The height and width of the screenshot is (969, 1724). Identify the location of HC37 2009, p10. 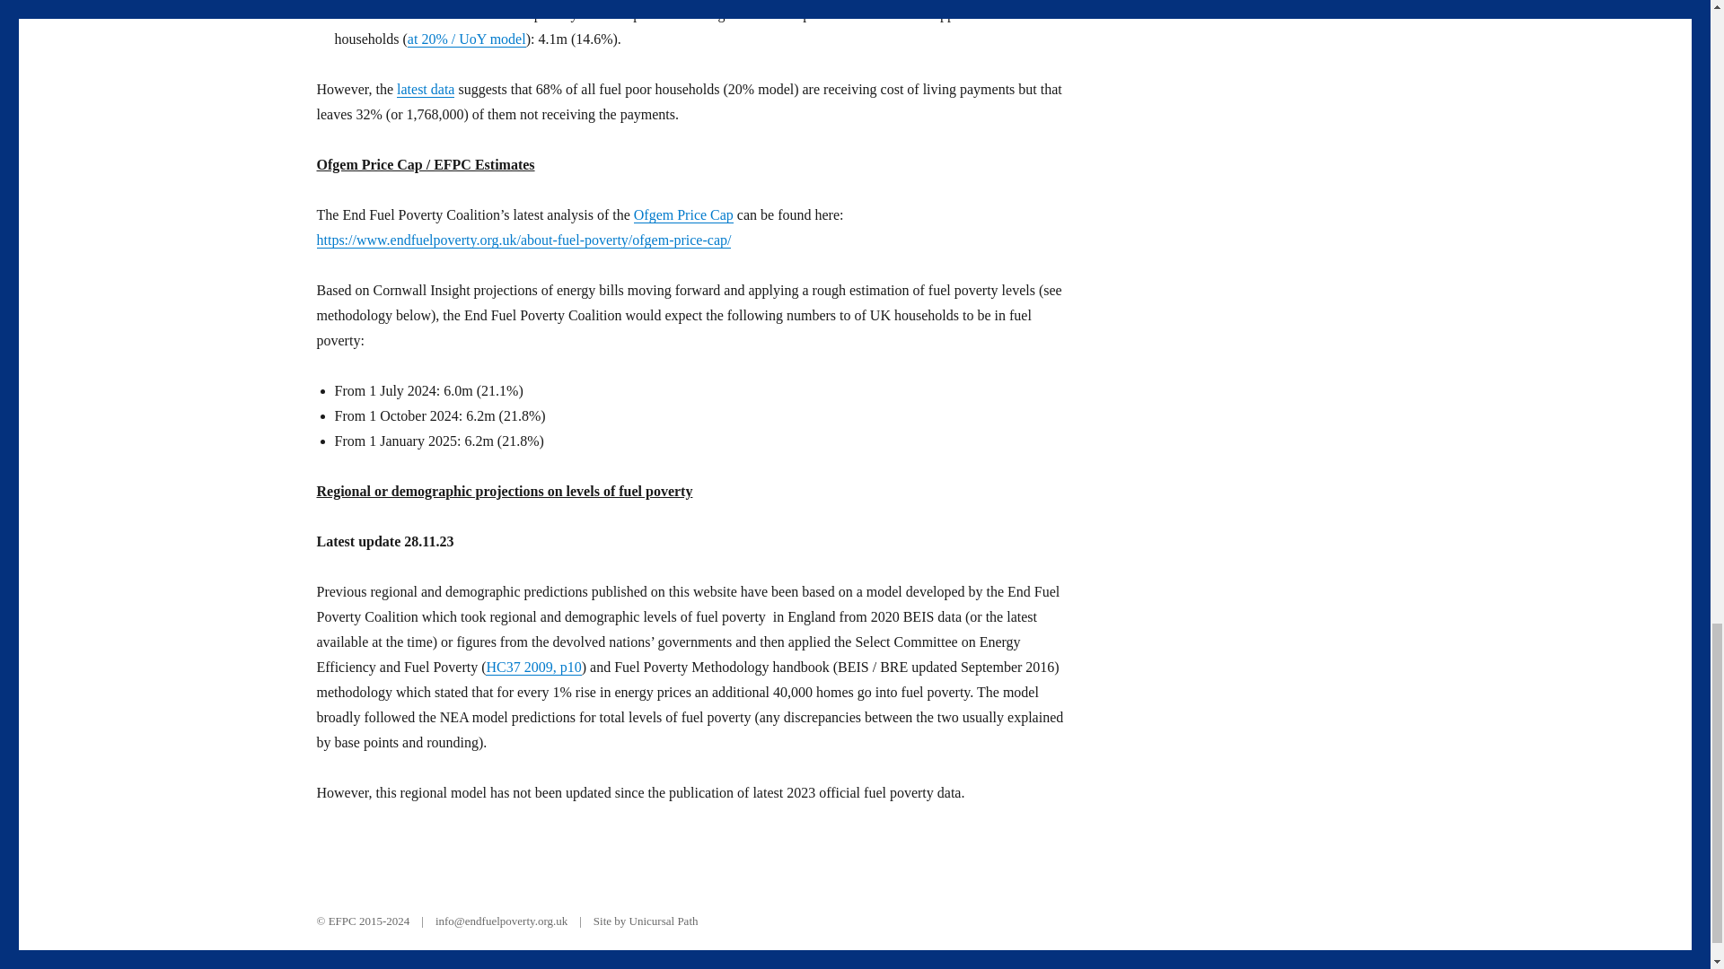
(533, 667).